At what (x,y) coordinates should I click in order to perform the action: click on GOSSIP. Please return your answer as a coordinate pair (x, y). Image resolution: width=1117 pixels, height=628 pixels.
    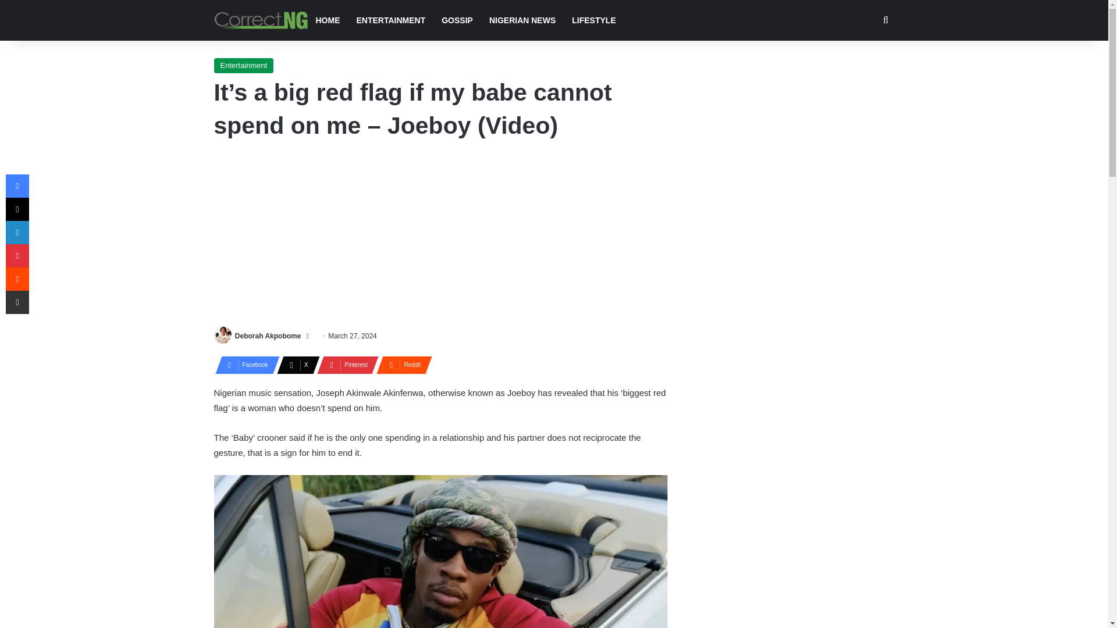
    Looking at the image, I should click on (457, 20).